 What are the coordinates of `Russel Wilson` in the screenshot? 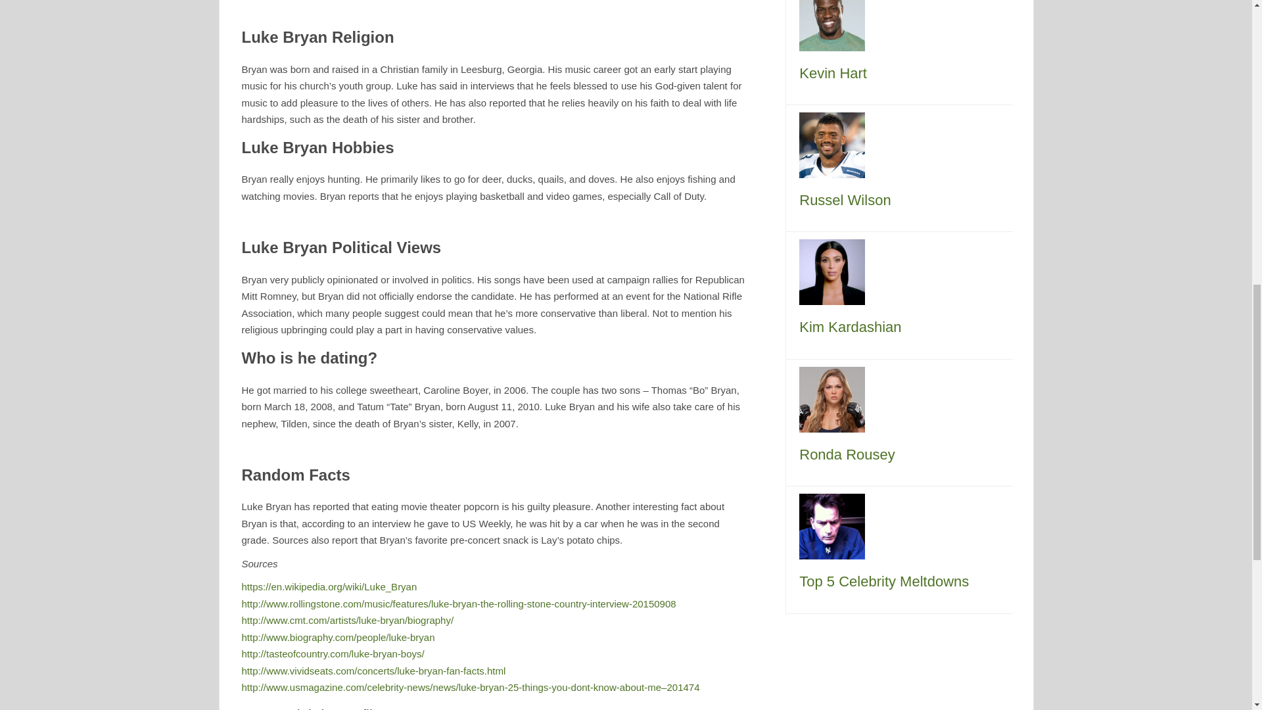 It's located at (845, 200).